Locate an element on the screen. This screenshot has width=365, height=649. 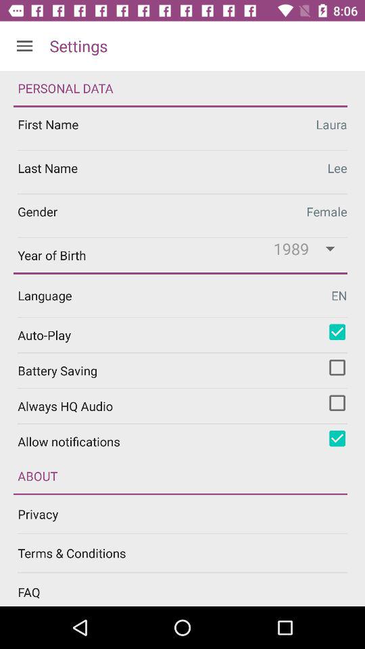
toggle auto-play setting is located at coordinates (337, 332).